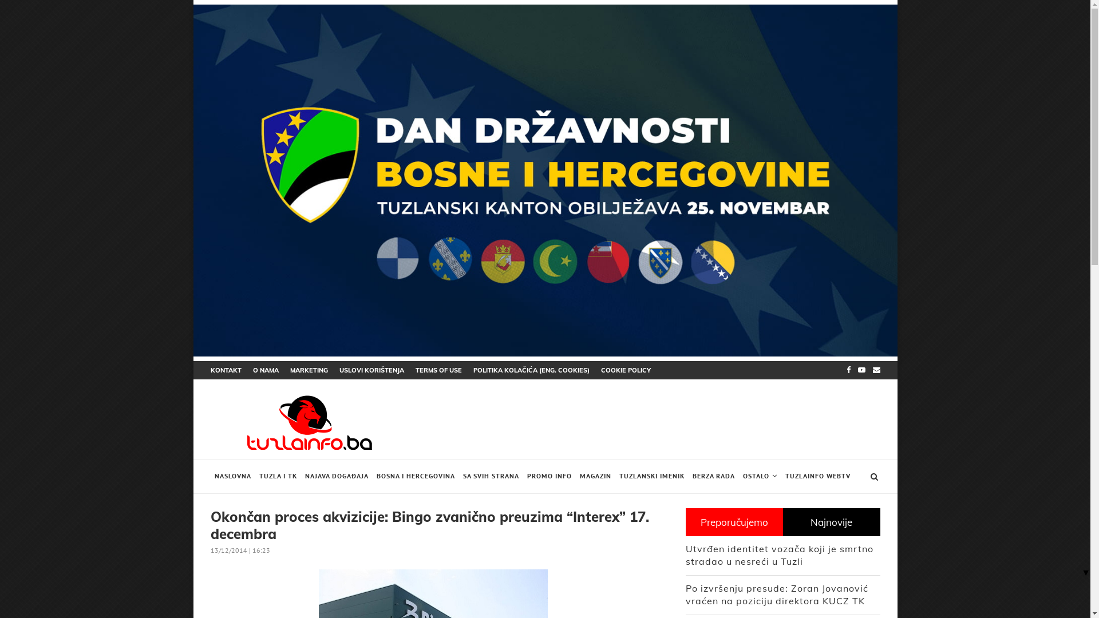  Describe the element at coordinates (266, 370) in the screenshot. I see `O NAMA` at that location.